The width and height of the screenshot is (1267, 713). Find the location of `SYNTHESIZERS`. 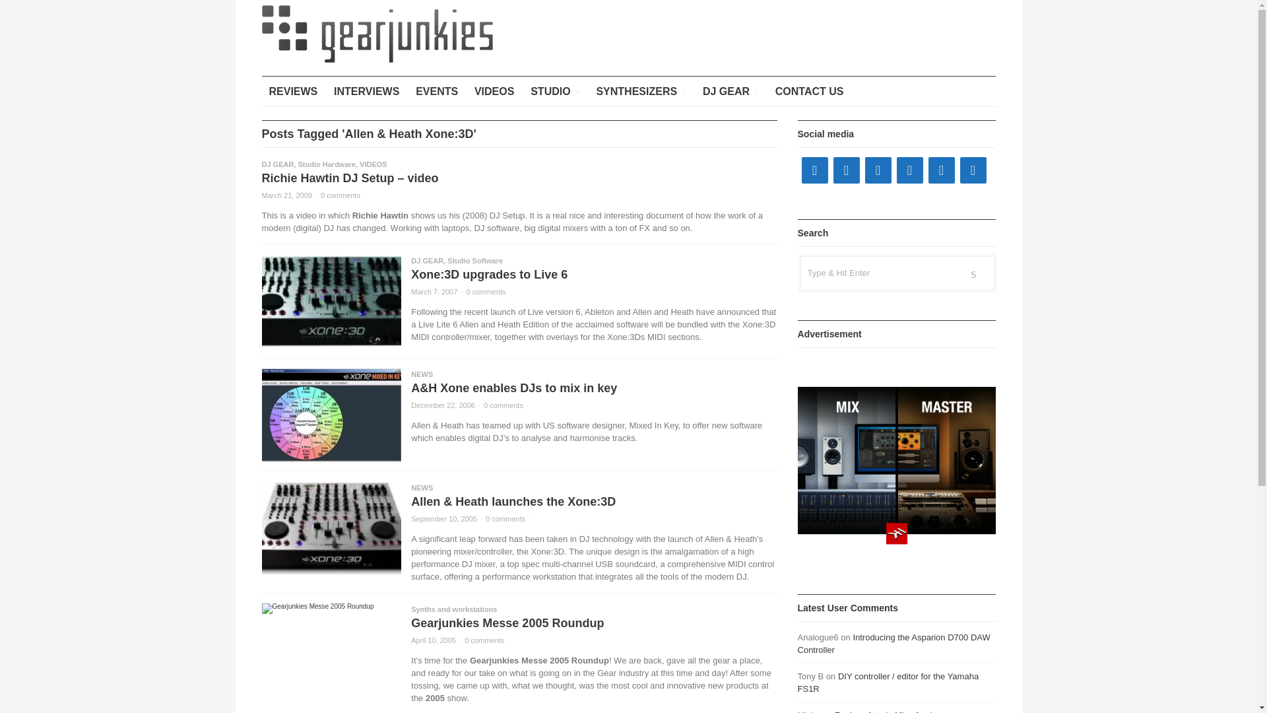

SYNTHESIZERS is located at coordinates (641, 91).